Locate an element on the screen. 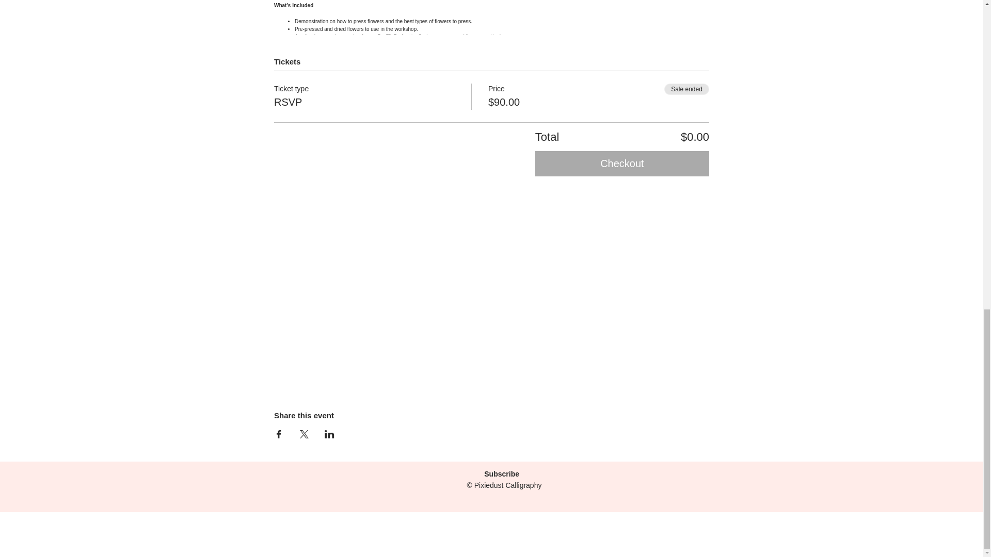    Subscribe  is located at coordinates (500, 473).